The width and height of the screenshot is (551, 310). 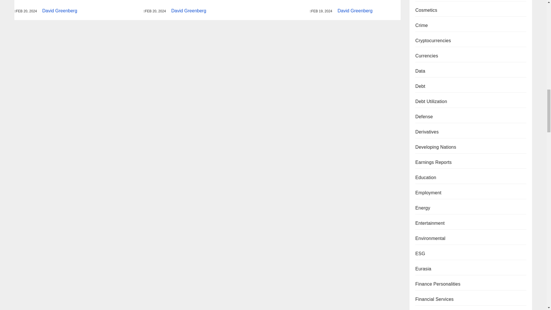 I want to click on David Greenberg, so click(x=60, y=11).